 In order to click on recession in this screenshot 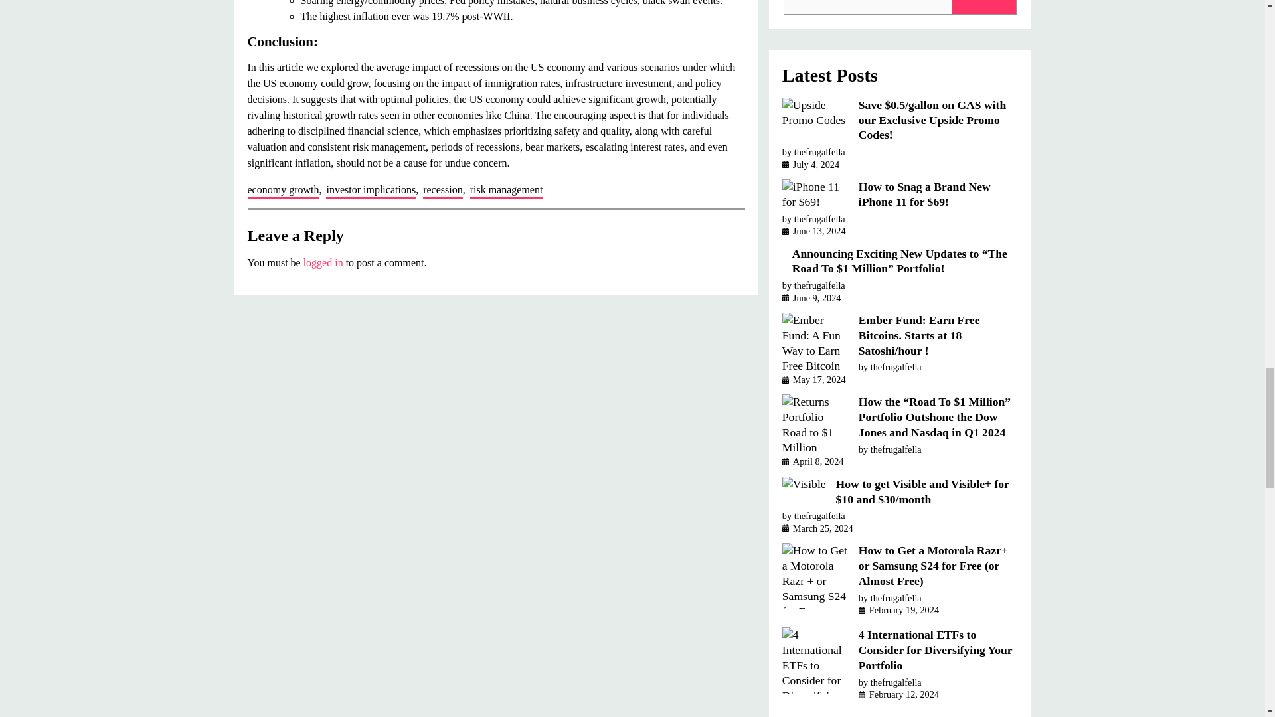, I will do `click(442, 191)`.